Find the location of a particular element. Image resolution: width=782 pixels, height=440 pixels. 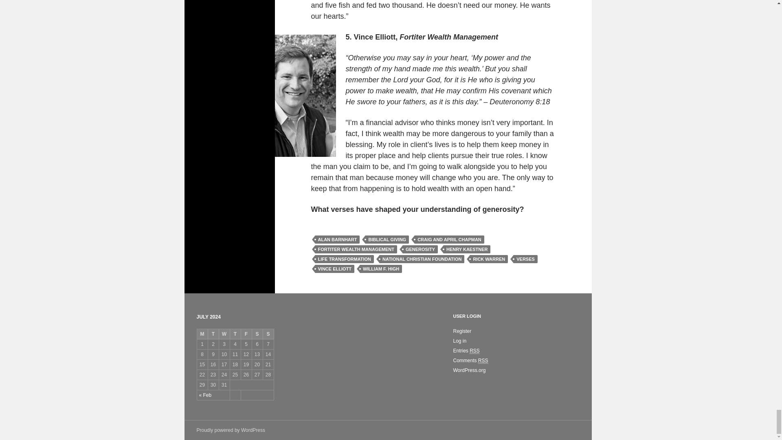

Friday is located at coordinates (246, 334).